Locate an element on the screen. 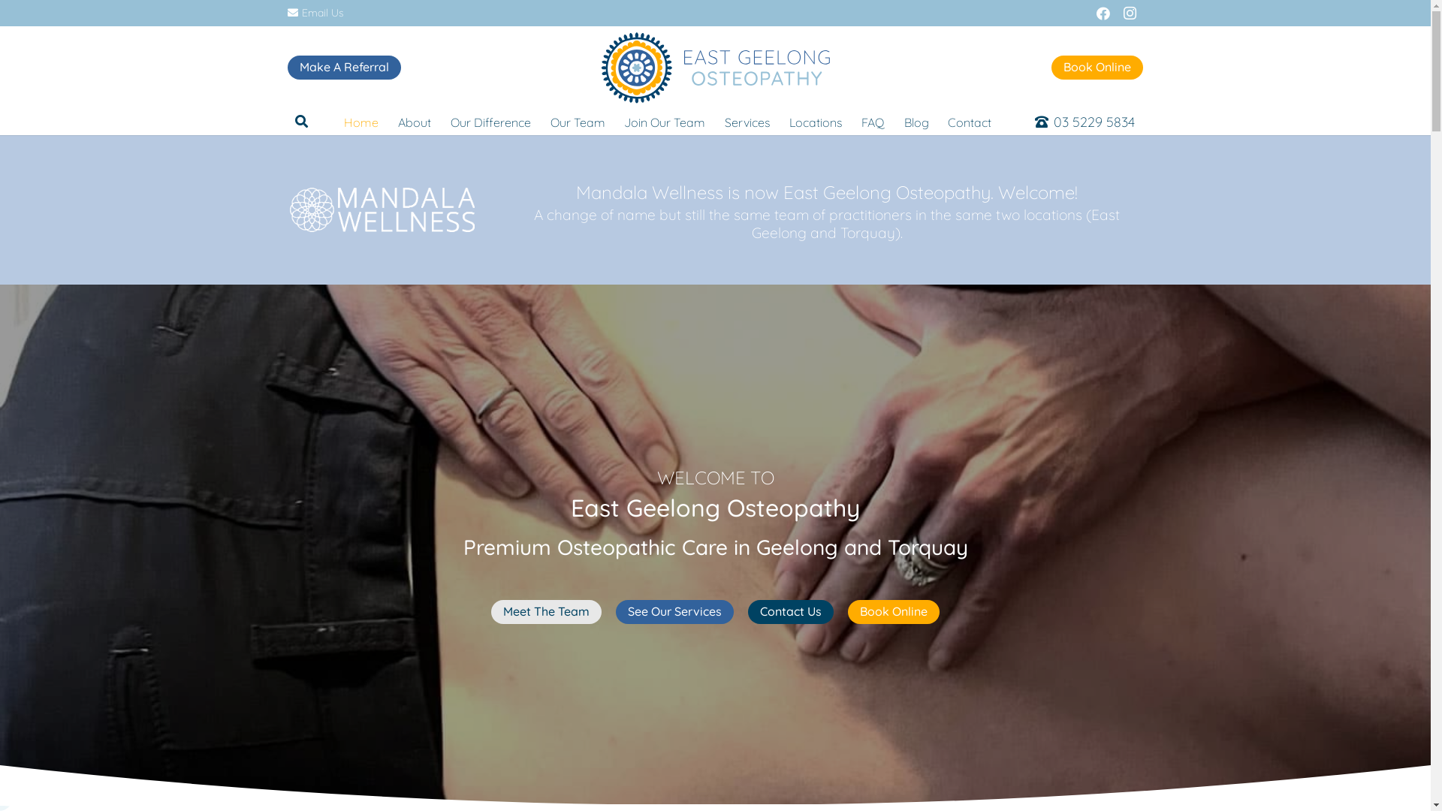  See Our Services is located at coordinates (674, 612).